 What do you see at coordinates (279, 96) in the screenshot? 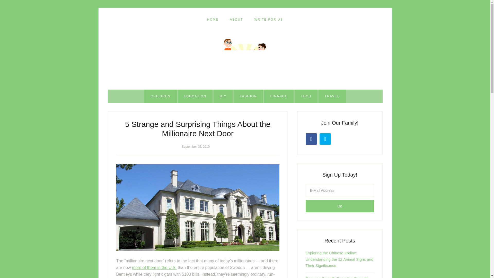
I see `FINANCE` at bounding box center [279, 96].